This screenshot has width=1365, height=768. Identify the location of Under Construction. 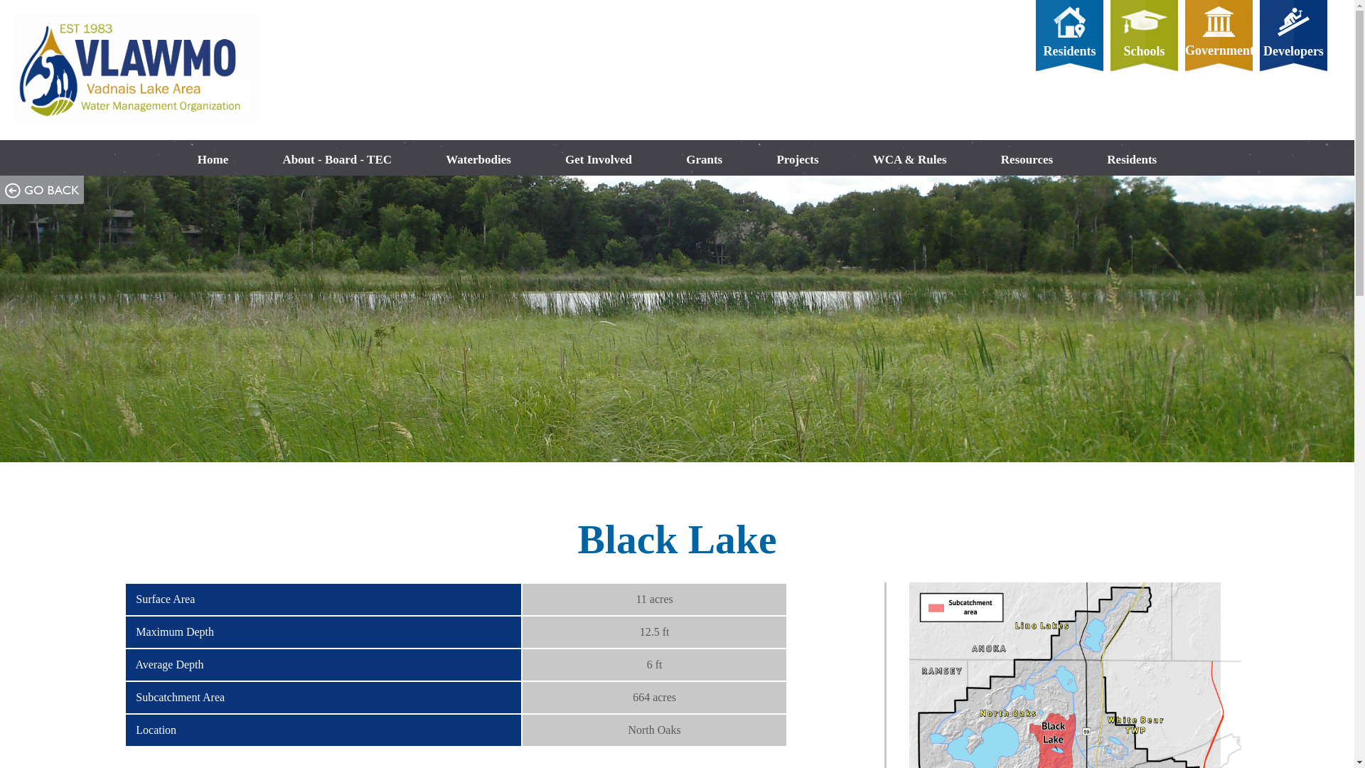
(1294, 51).